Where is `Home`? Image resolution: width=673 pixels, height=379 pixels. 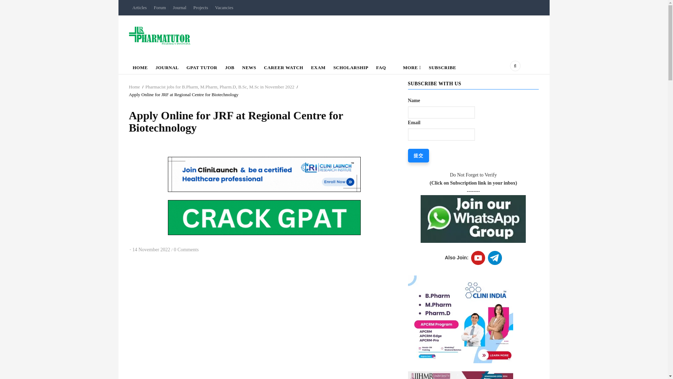
Home is located at coordinates (135, 86).